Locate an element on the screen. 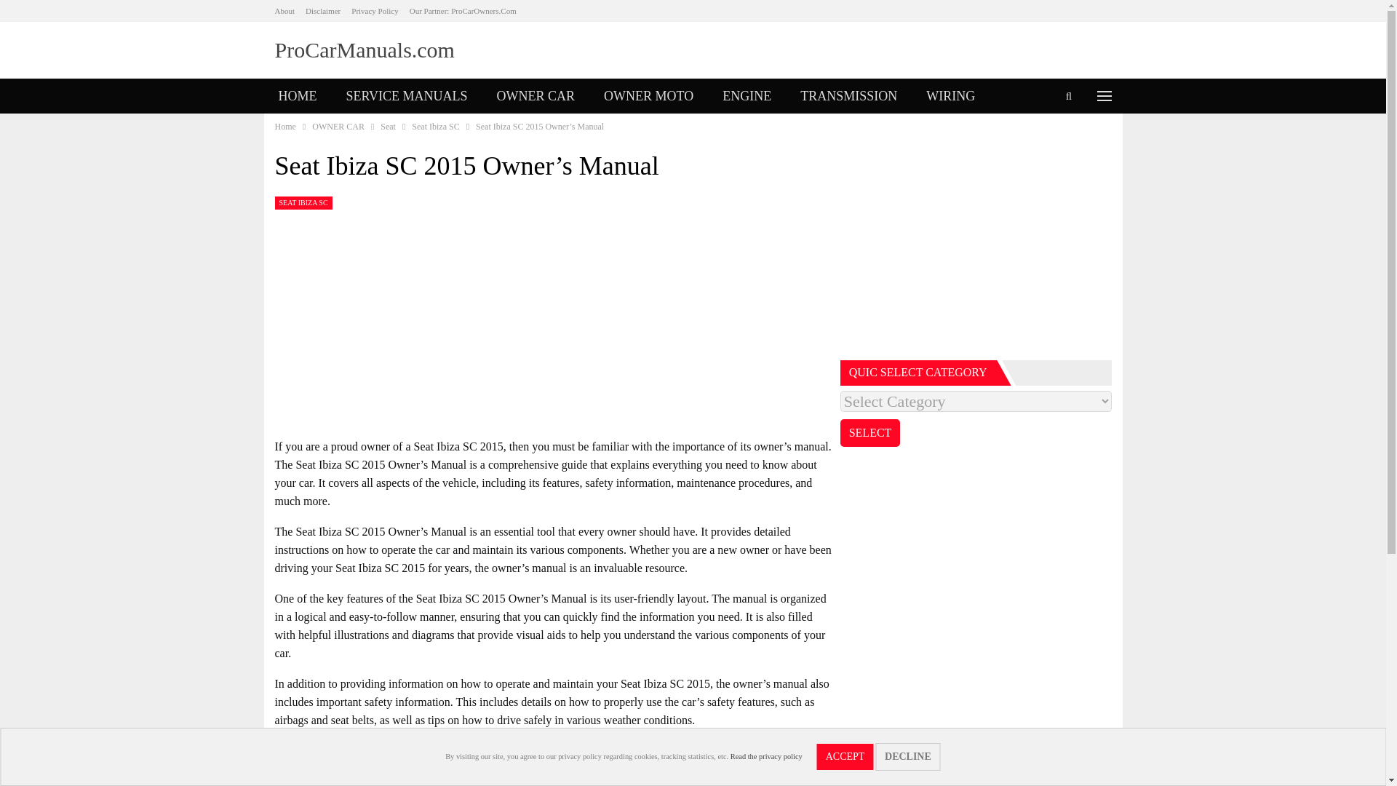 Image resolution: width=1397 pixels, height=786 pixels. ProCarManuals.com is located at coordinates (365, 49).